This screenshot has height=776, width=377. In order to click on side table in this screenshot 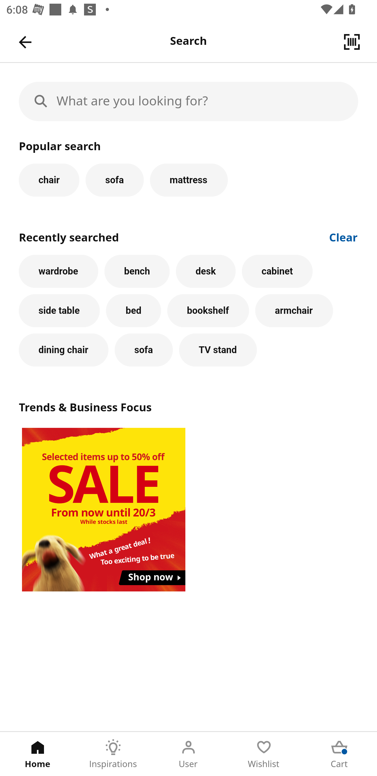, I will do `click(59, 311)`.